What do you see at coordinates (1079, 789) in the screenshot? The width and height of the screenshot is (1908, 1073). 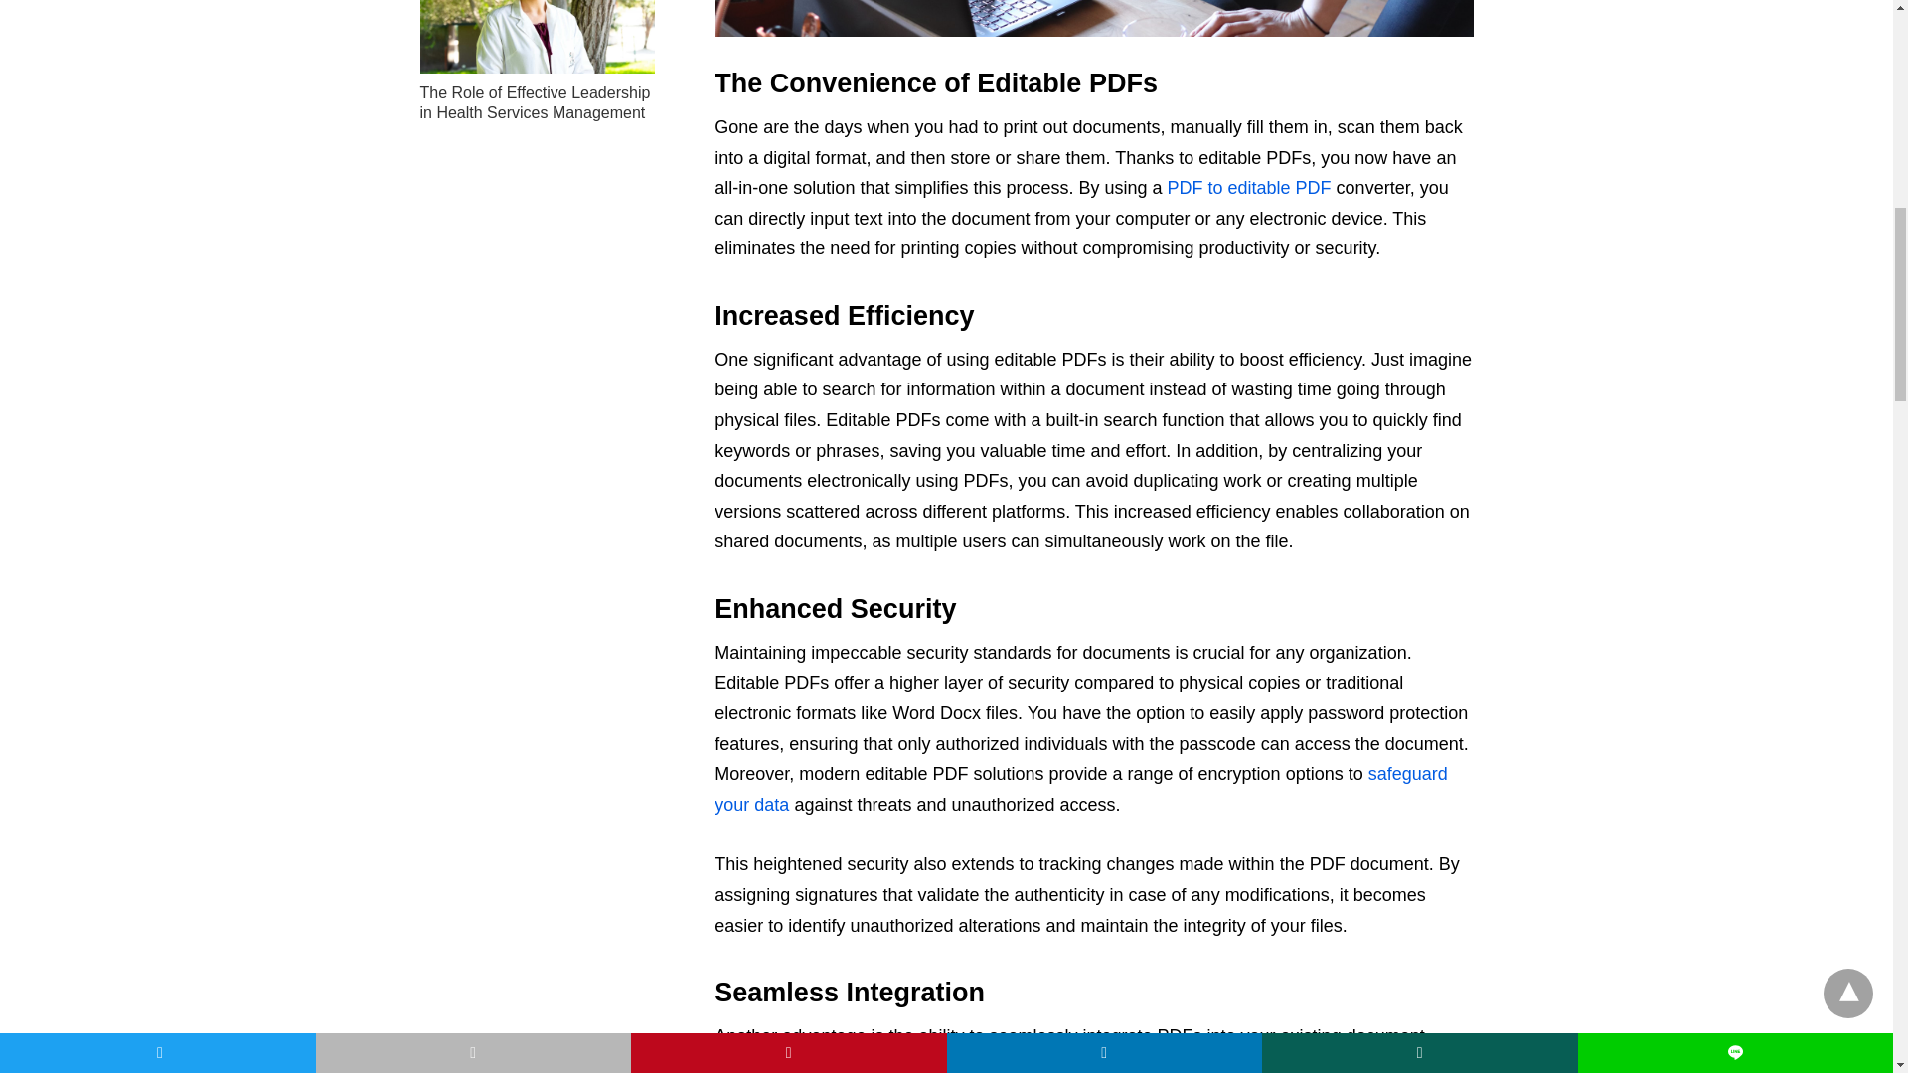 I see `safeguard your data` at bounding box center [1079, 789].